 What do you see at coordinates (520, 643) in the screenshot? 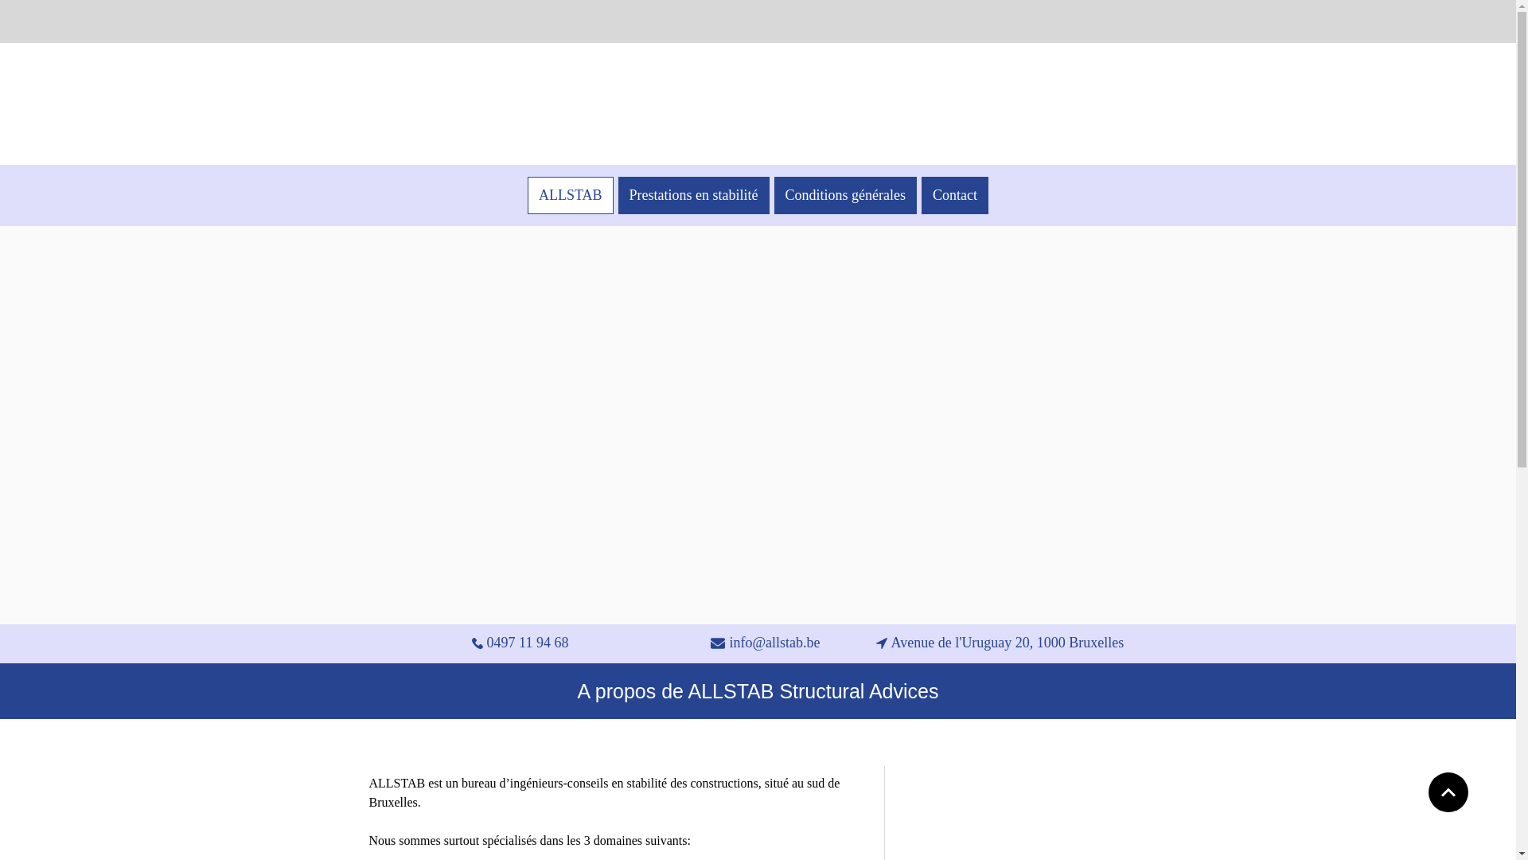
I see `0497 11 94 68` at bounding box center [520, 643].